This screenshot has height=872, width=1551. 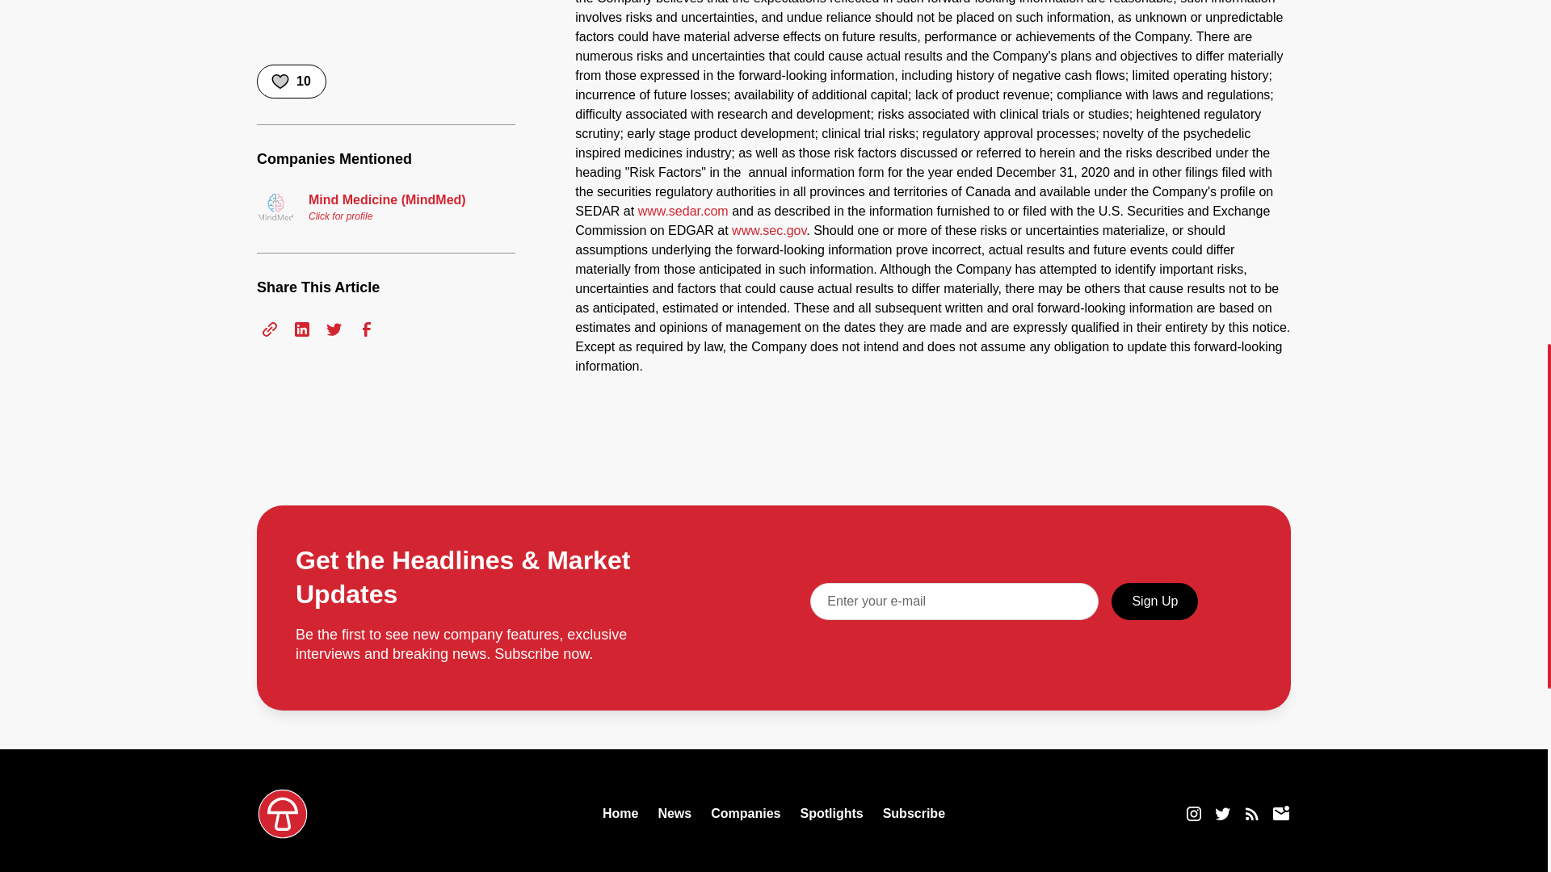 What do you see at coordinates (745, 813) in the screenshot?
I see `Companies` at bounding box center [745, 813].